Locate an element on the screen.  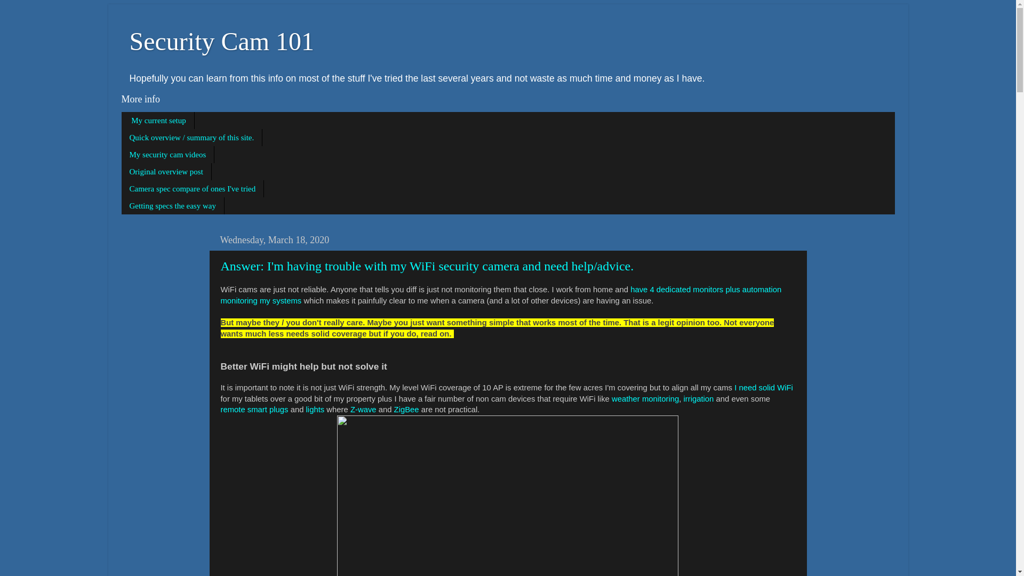
I need solid WiFi is located at coordinates (763, 388).